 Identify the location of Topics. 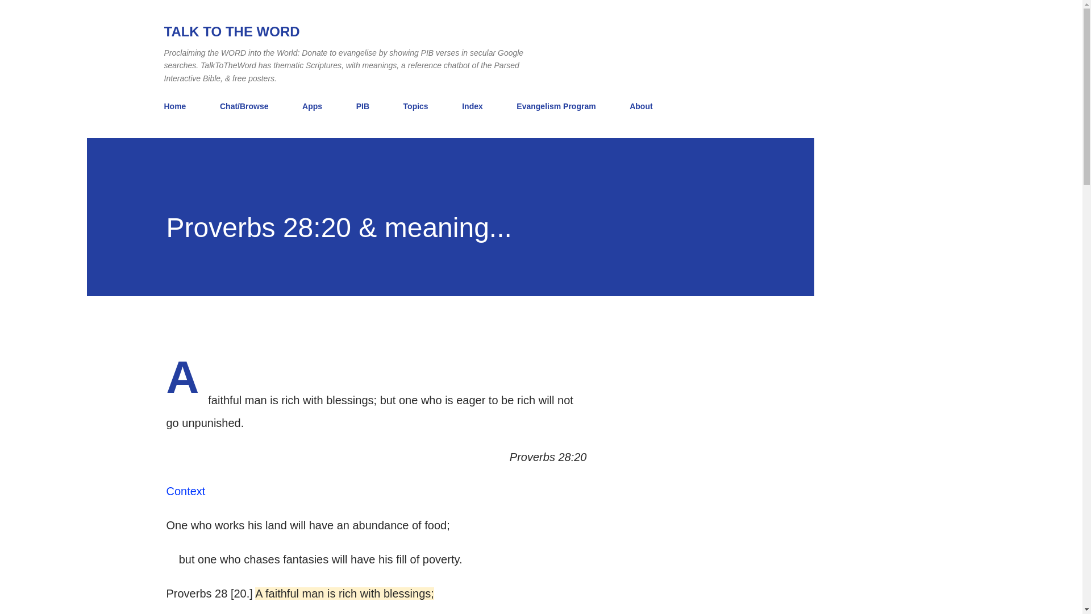
(416, 106).